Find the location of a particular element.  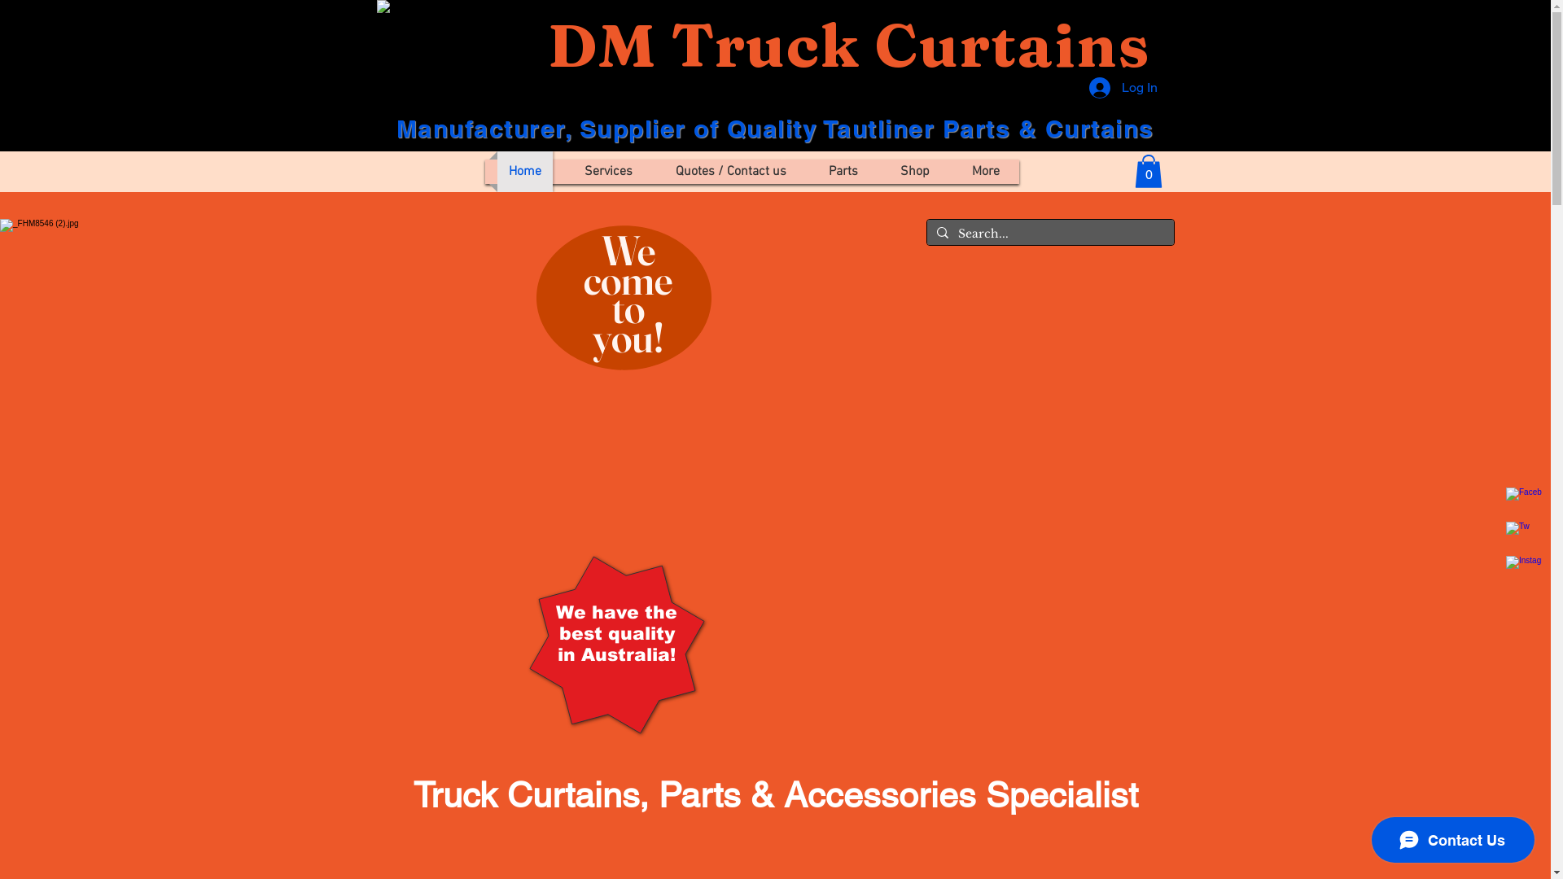

Home is located at coordinates (524, 172).